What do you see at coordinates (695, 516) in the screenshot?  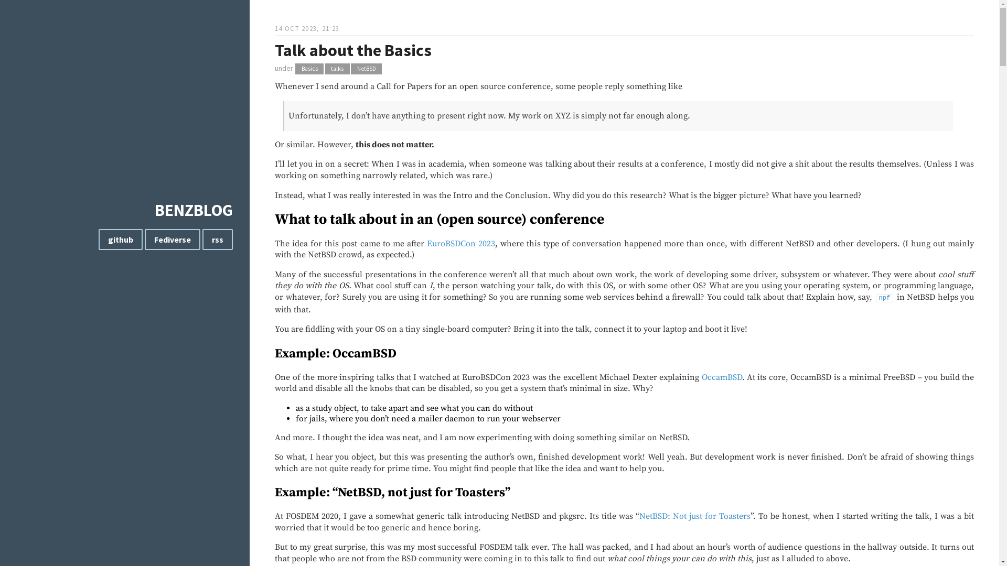 I see `NetBSD: Not just for Toasters` at bounding box center [695, 516].